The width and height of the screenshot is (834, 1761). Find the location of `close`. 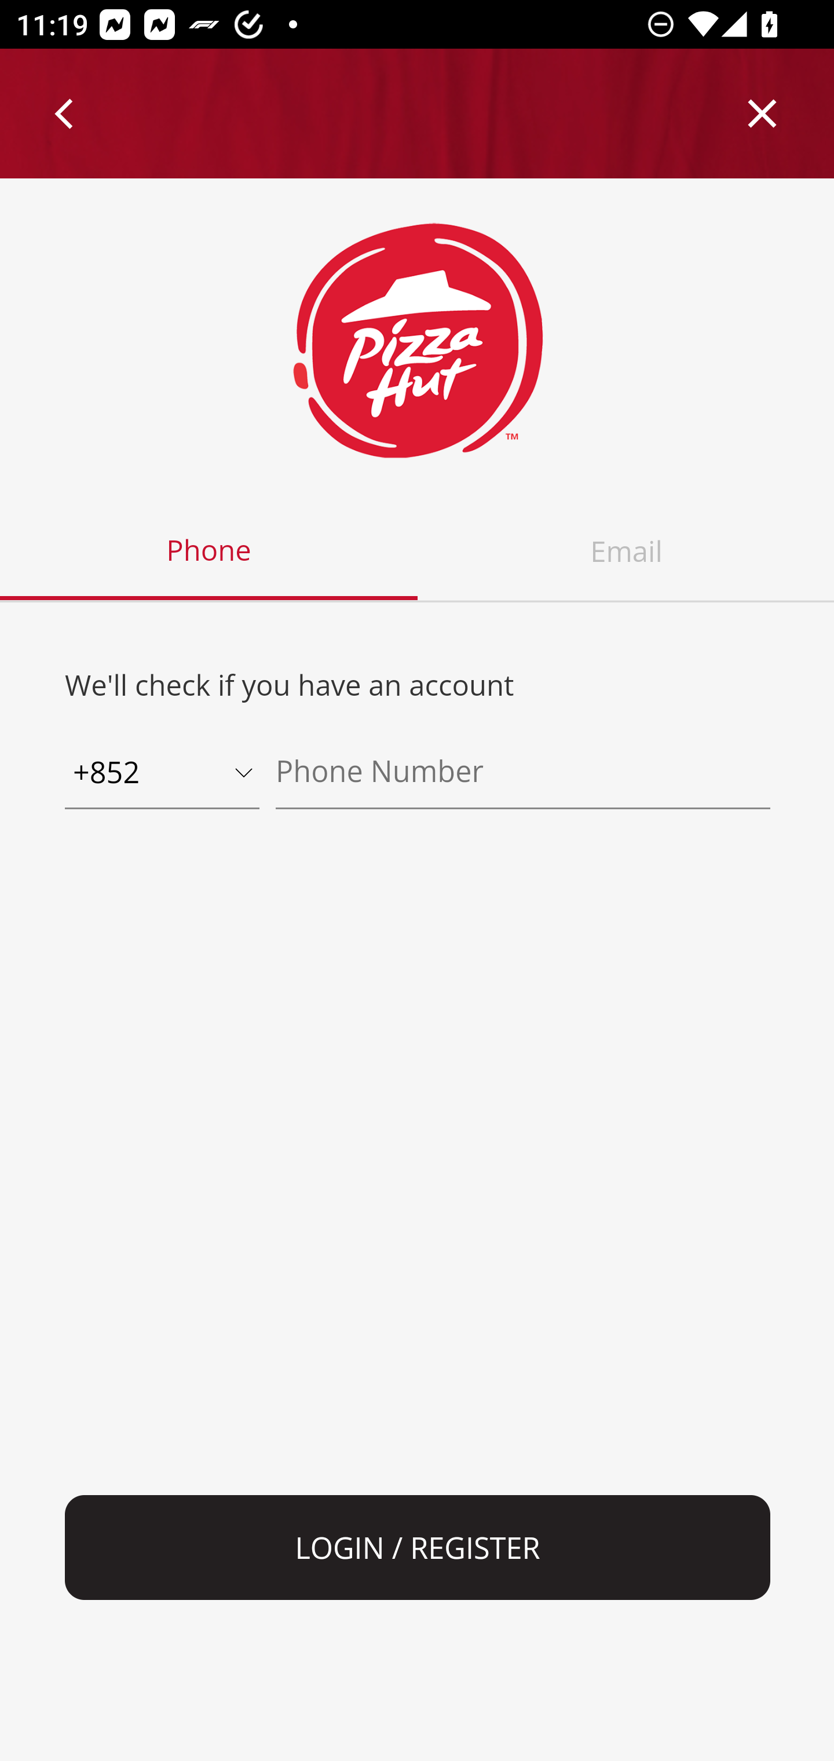

close is located at coordinates (763, 114).